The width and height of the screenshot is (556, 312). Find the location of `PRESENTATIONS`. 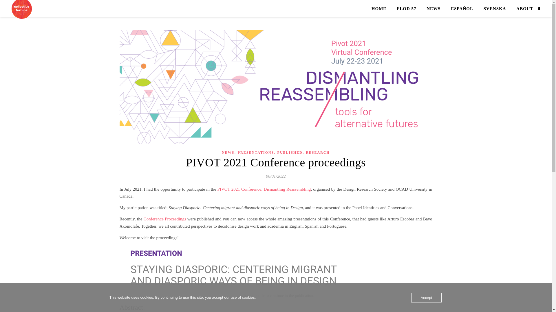

PRESENTATIONS is located at coordinates (256, 153).